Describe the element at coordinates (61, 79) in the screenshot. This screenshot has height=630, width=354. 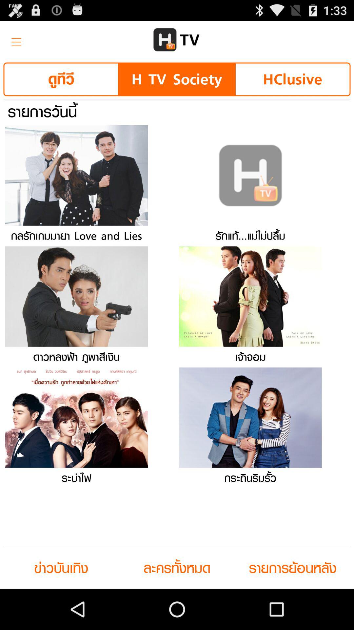
I see `select button next to h tv society button` at that location.